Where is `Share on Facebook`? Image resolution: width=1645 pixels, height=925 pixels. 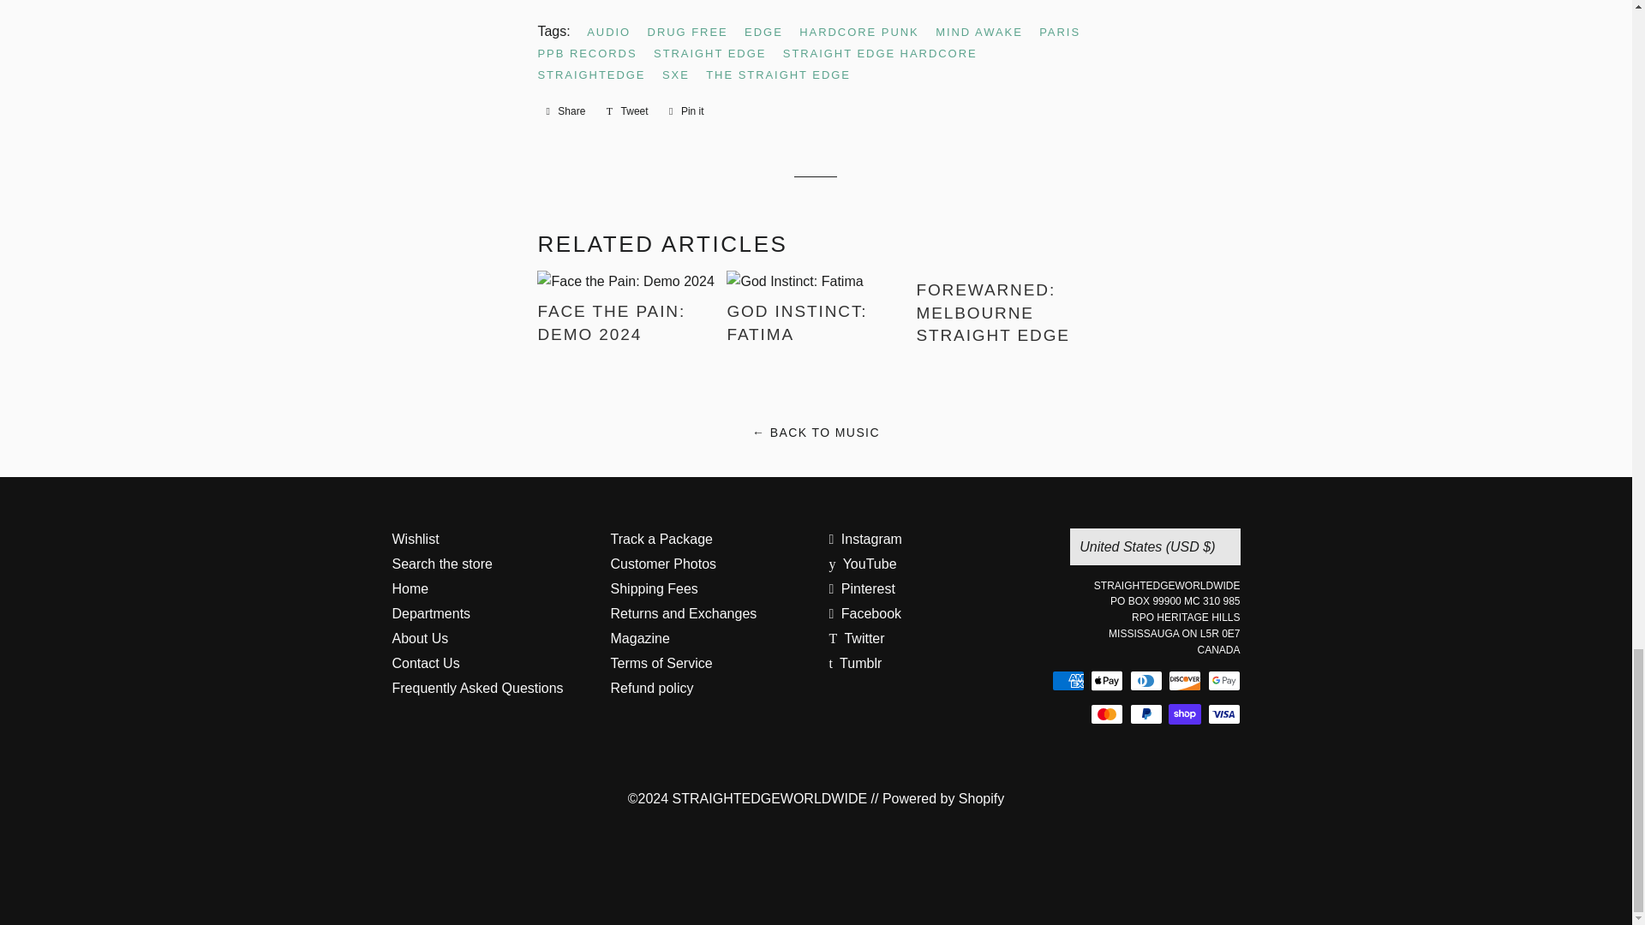 Share on Facebook is located at coordinates (565, 111).